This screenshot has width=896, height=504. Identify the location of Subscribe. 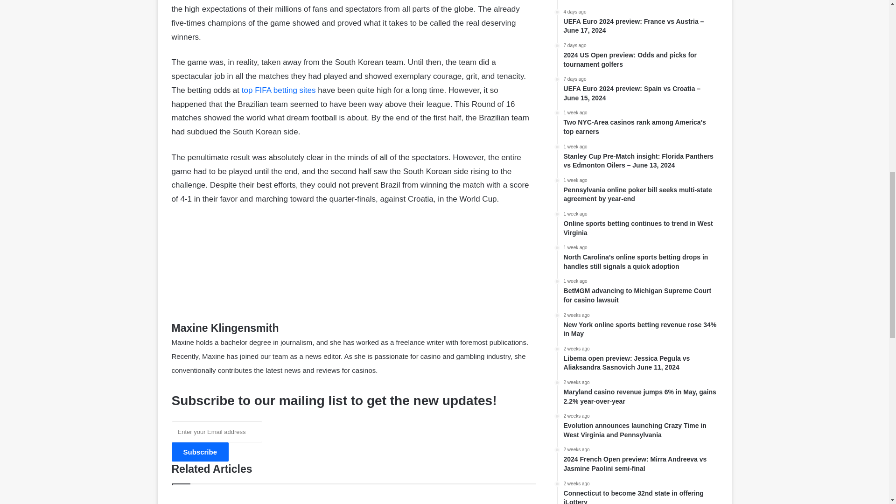
(201, 452).